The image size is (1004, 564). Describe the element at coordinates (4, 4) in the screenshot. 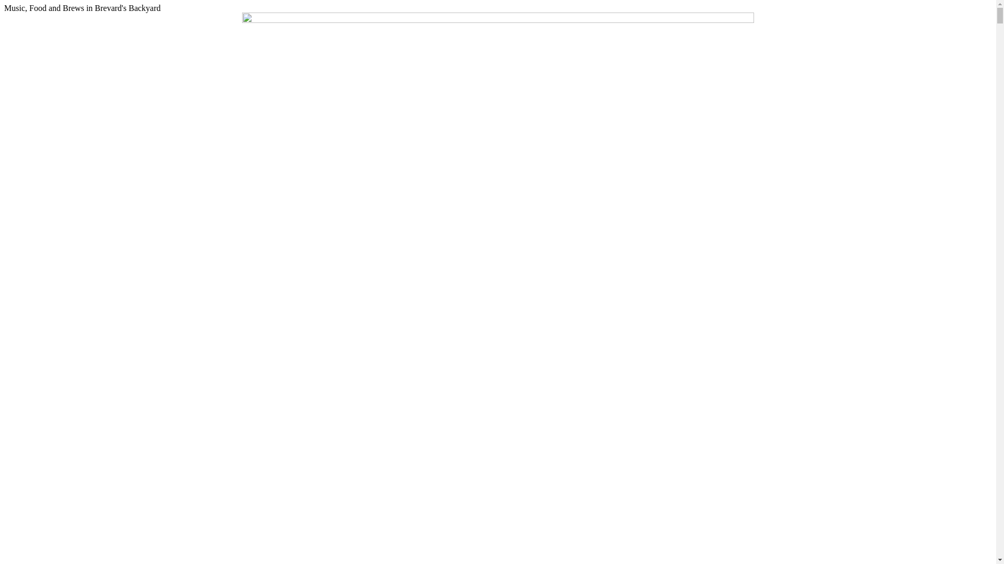

I see `Skip to content` at that location.